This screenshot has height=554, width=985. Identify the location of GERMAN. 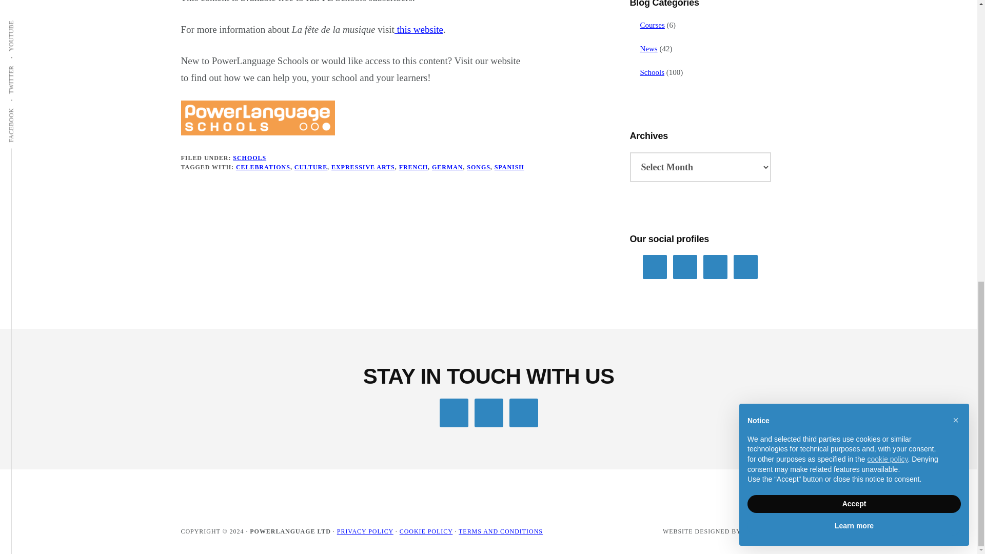
(447, 167).